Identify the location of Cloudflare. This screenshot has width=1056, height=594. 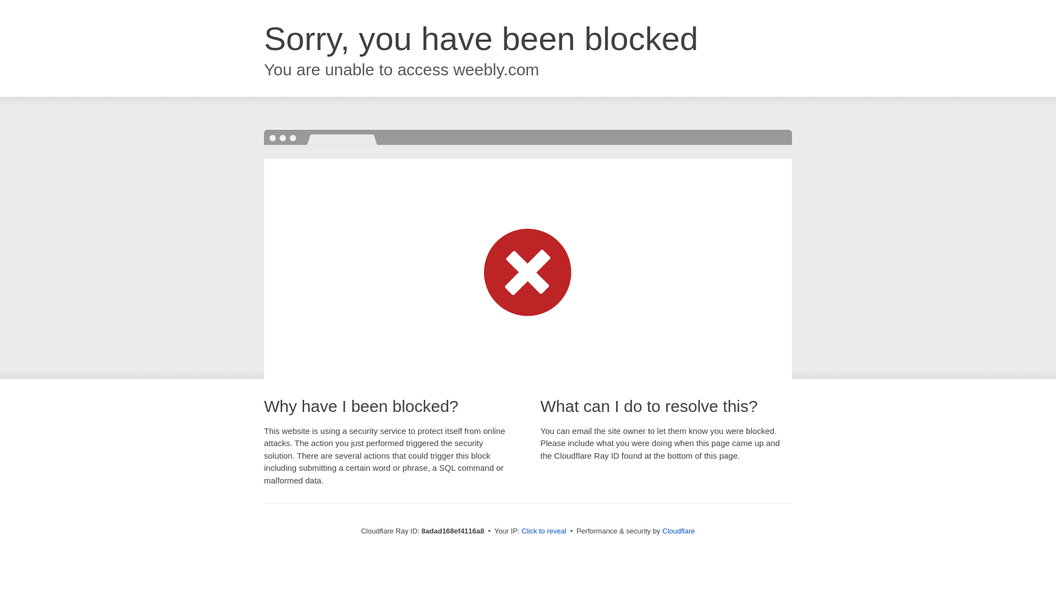
(678, 531).